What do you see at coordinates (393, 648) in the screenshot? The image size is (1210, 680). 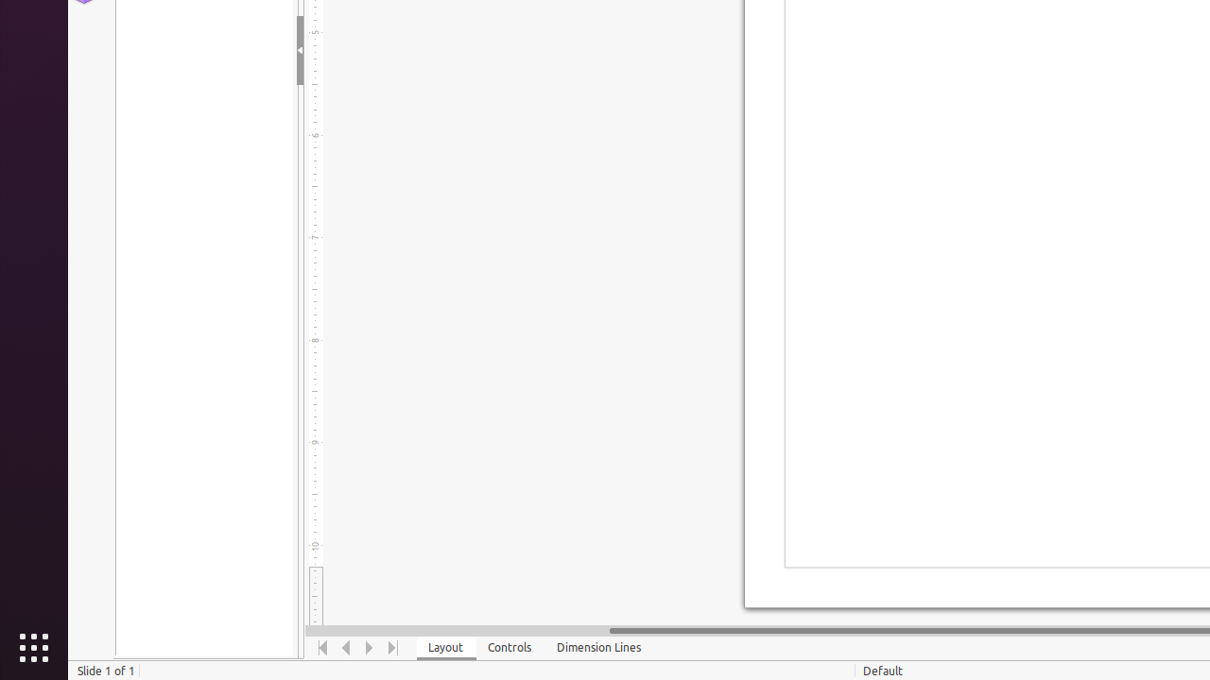 I see `Move To End` at bounding box center [393, 648].